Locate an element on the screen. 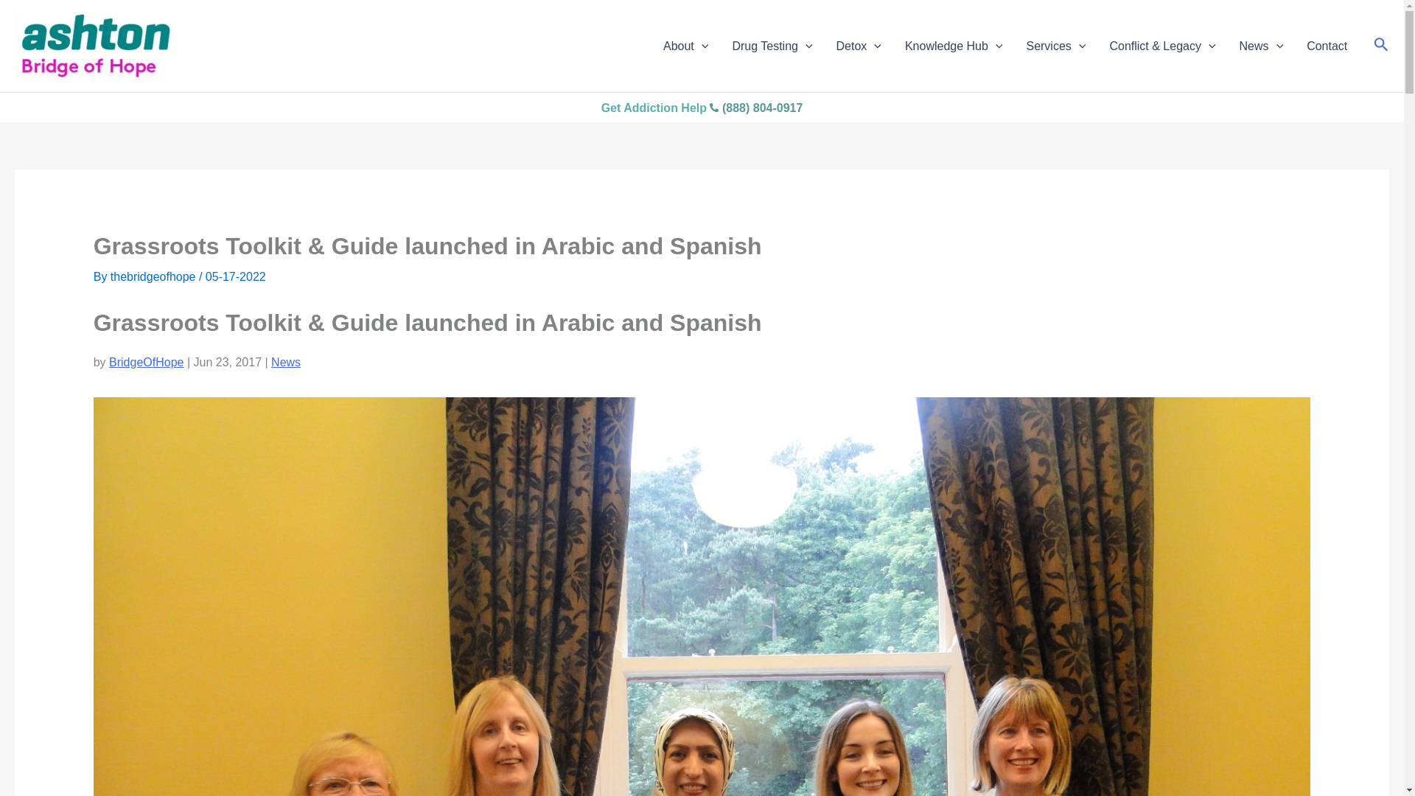  Services is located at coordinates (1055, 45).